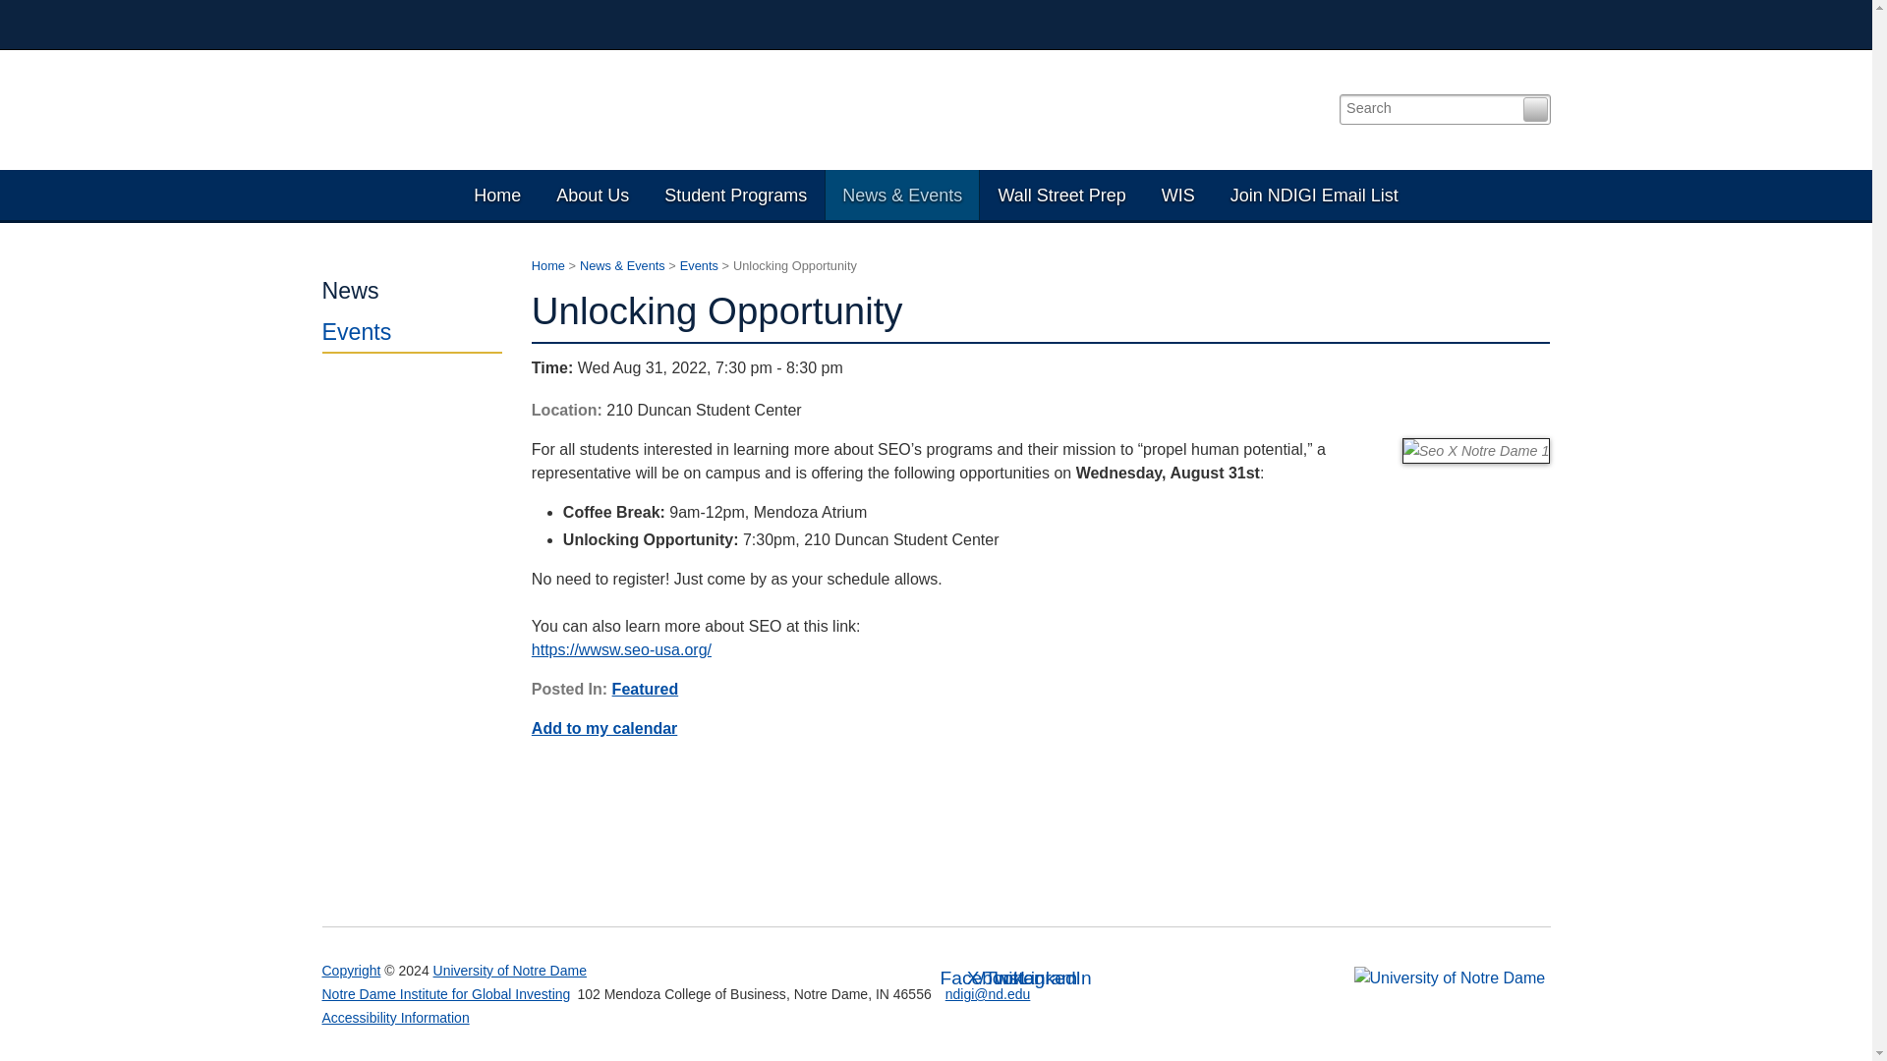 Image resolution: width=1887 pixels, height=1061 pixels. I want to click on Events, so click(412, 332).